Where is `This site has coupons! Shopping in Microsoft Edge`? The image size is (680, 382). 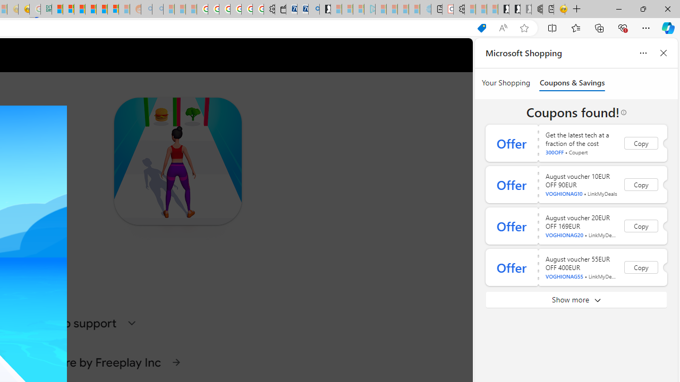
This site has coupons! Shopping in Microsoft Edge is located at coordinates (481, 28).